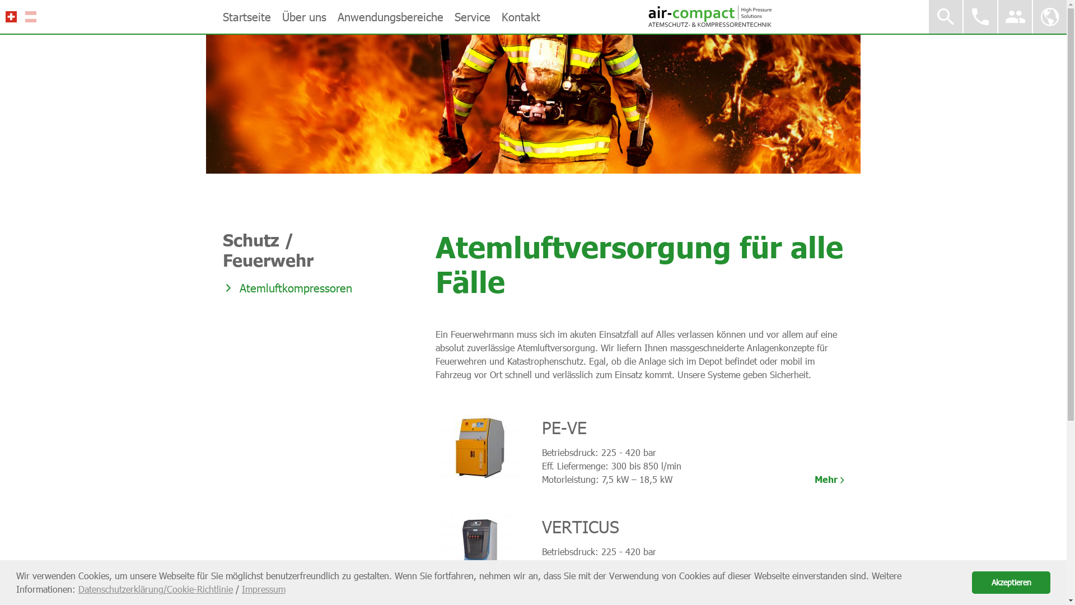  I want to click on Akzeptieren, so click(1011, 583).